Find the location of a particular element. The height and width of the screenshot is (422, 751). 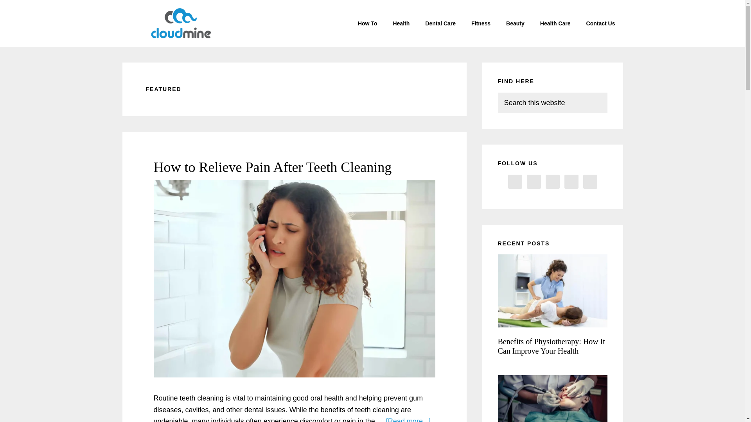

CloudMineInc is located at coordinates (181, 23).